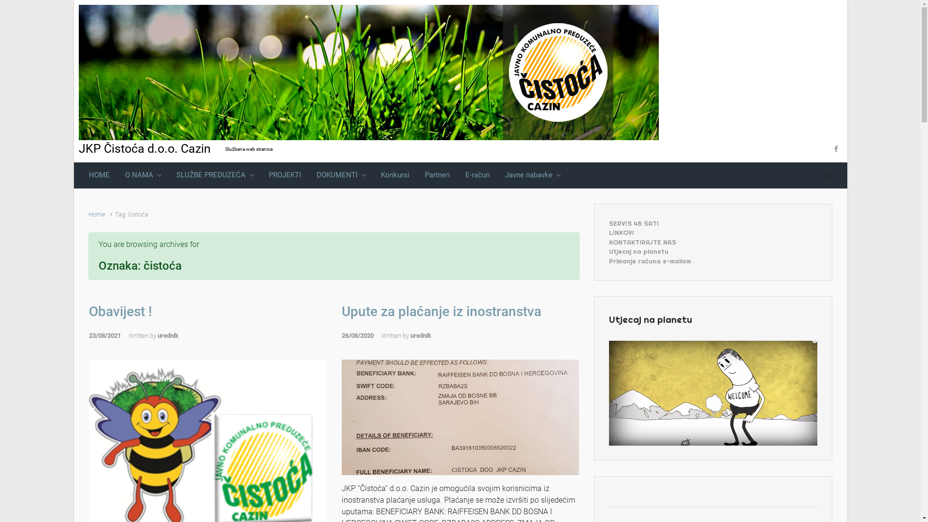  I want to click on O NAMA, so click(143, 175).